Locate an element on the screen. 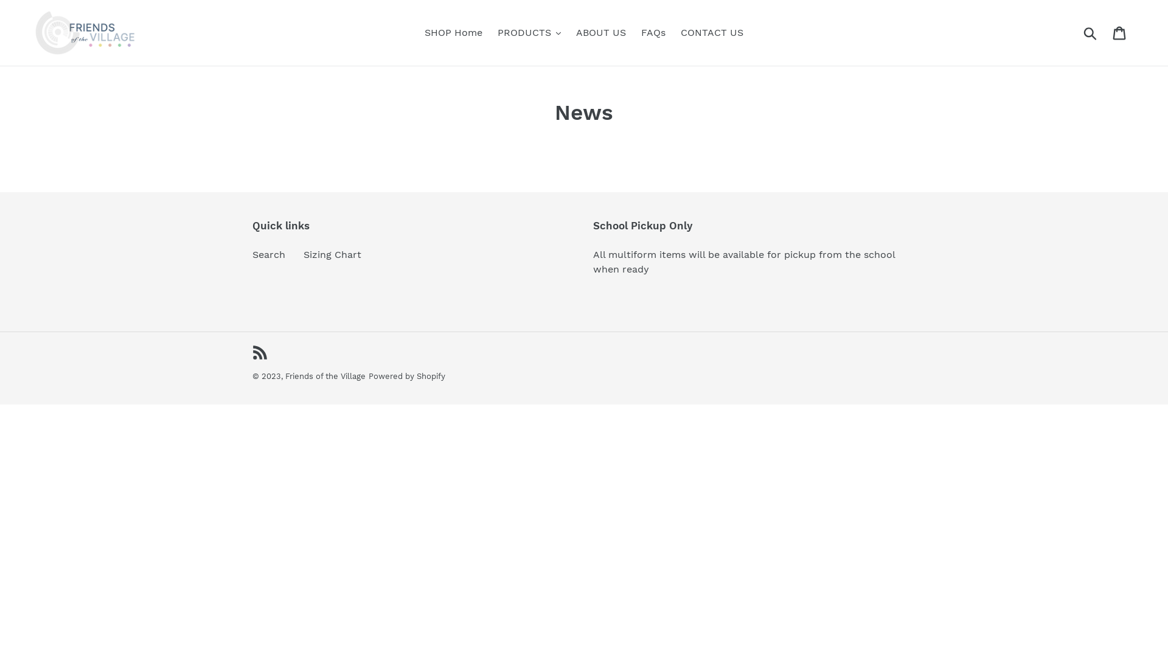  SHOP Home is located at coordinates (454, 33).